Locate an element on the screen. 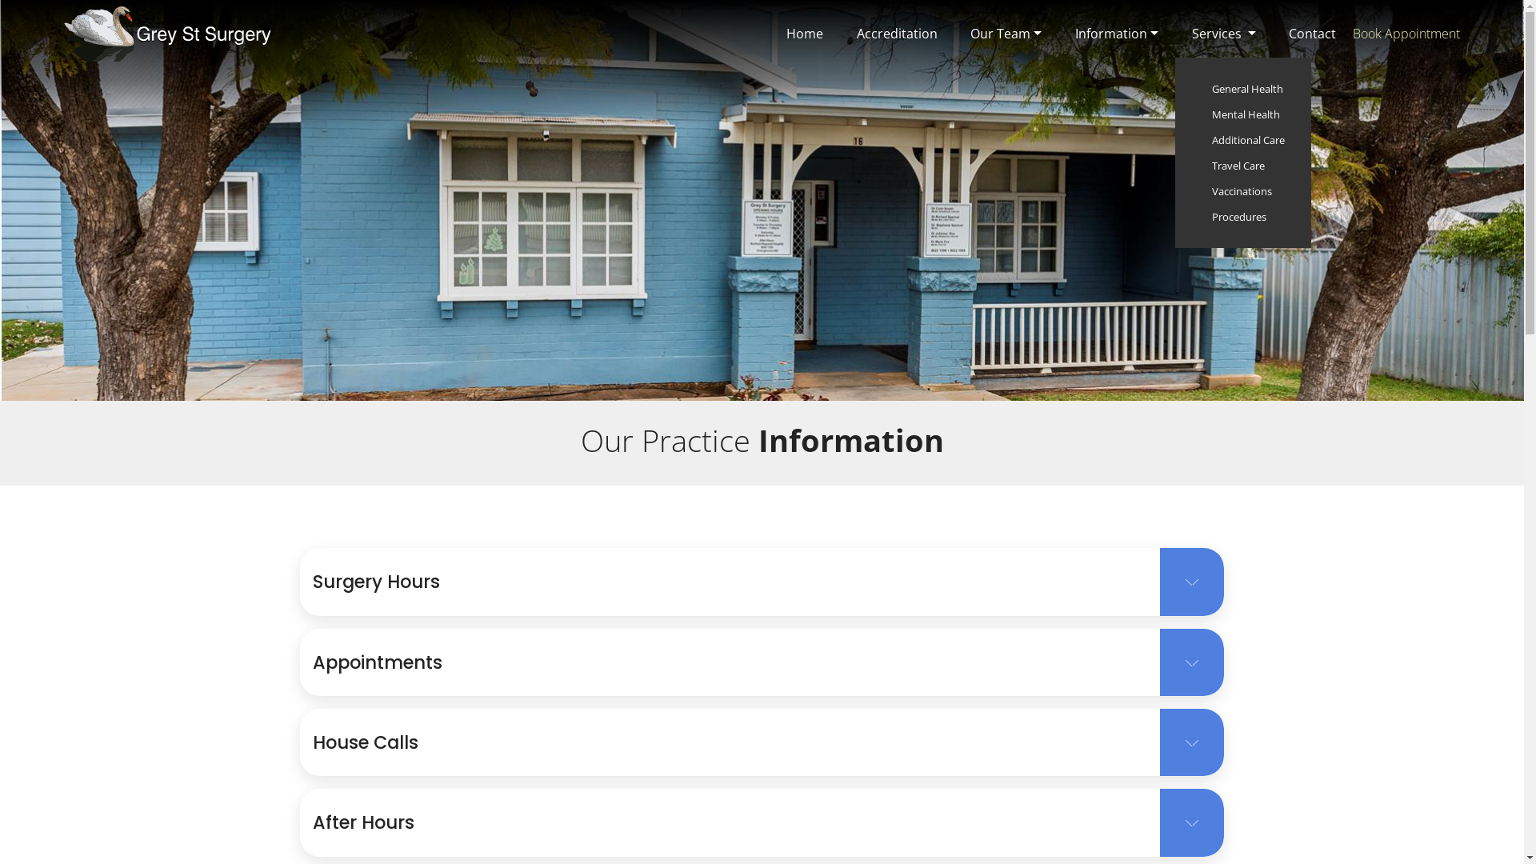  Services is located at coordinates (1224, 34).